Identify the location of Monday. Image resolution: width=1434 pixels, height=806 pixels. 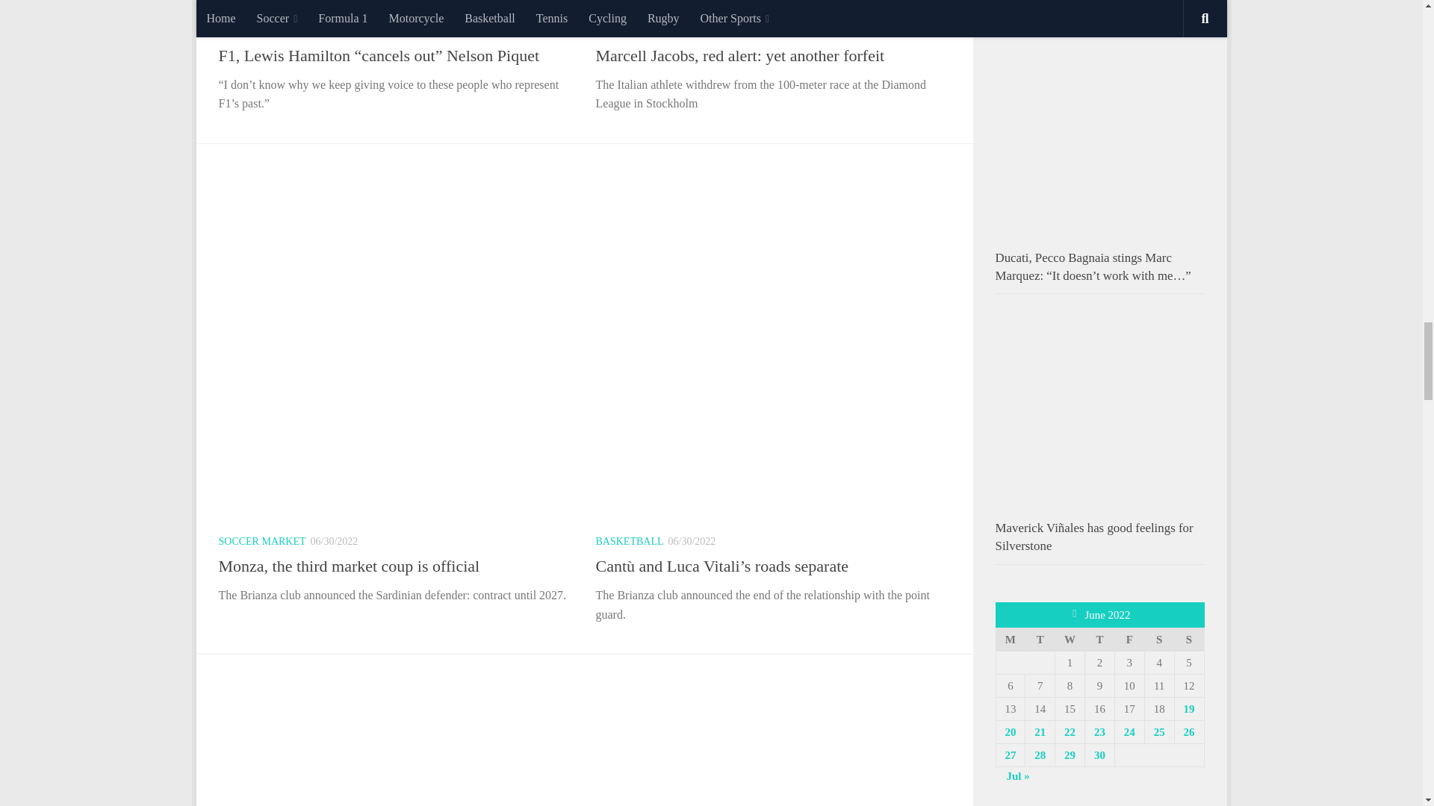
(1010, 639).